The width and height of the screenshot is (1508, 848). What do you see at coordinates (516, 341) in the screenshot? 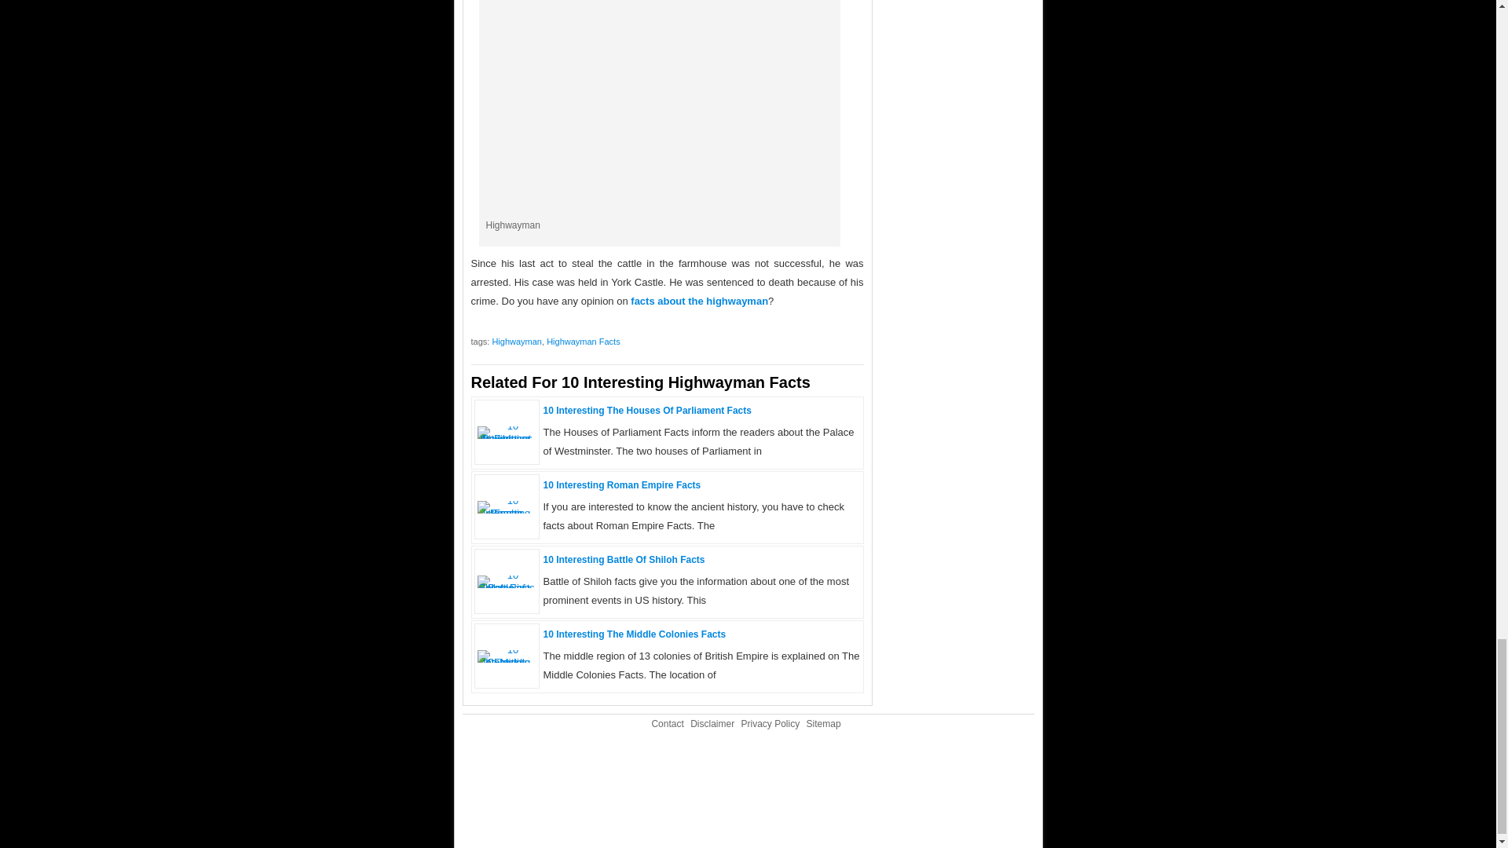
I see `Highwayman` at bounding box center [516, 341].